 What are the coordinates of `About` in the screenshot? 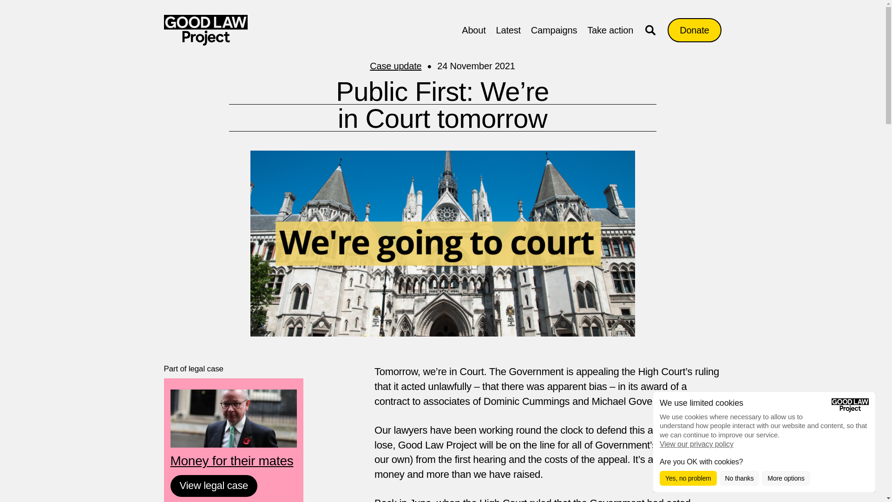 It's located at (473, 30).